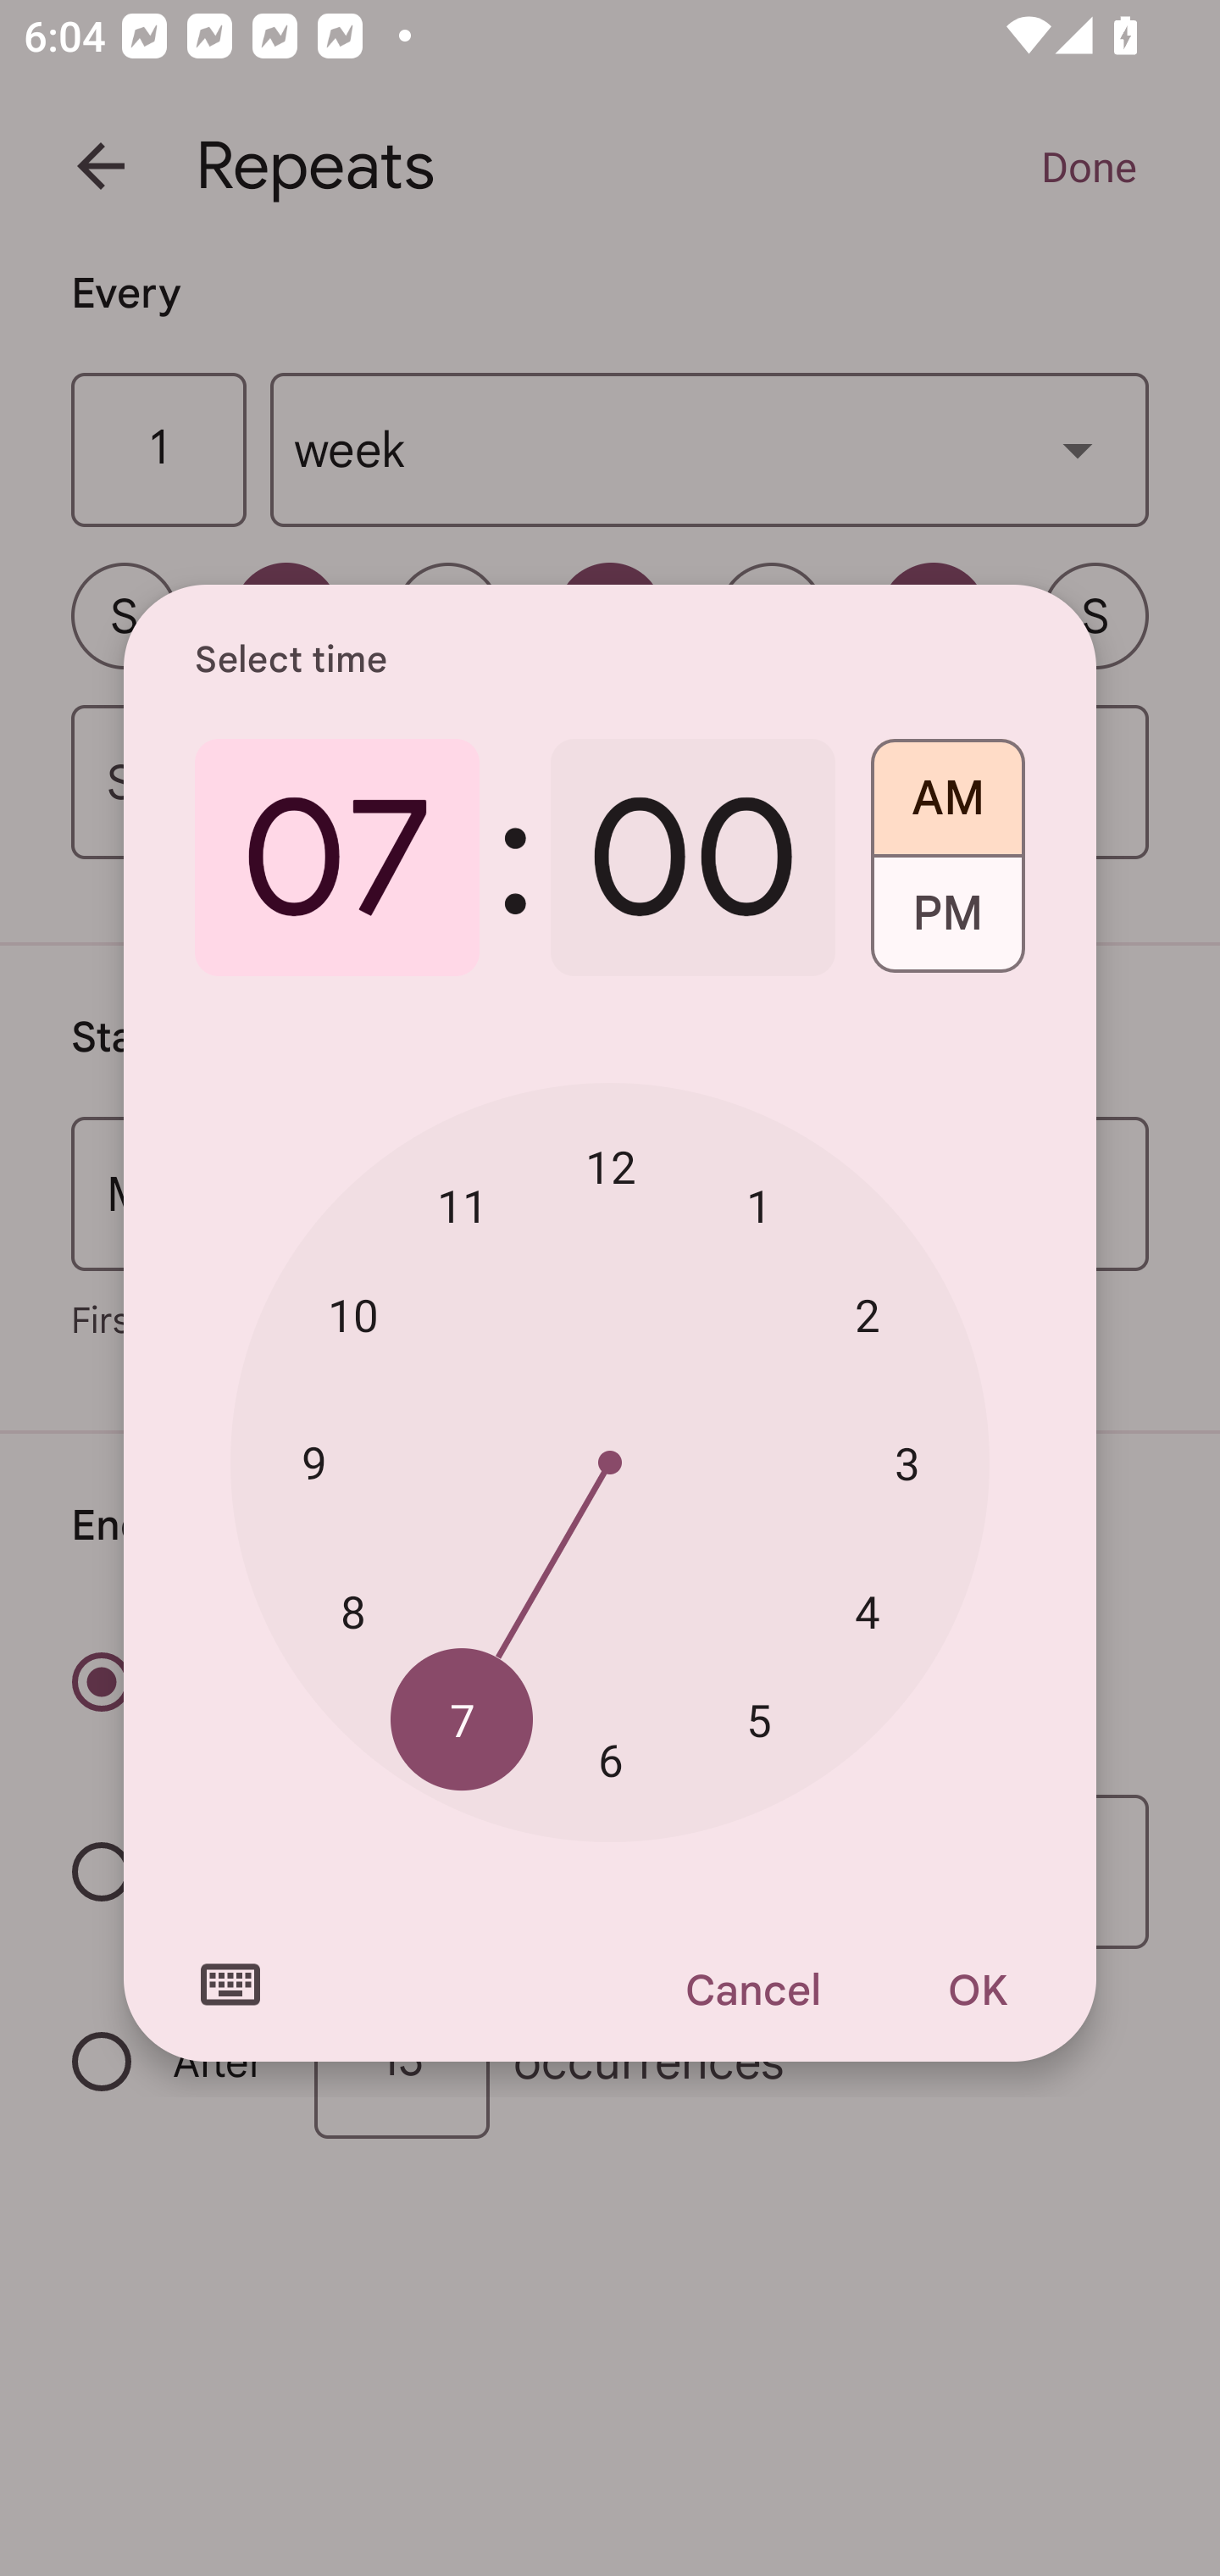 The width and height of the screenshot is (1220, 2576). I want to click on 2 2 o'clock, so click(868, 1315).